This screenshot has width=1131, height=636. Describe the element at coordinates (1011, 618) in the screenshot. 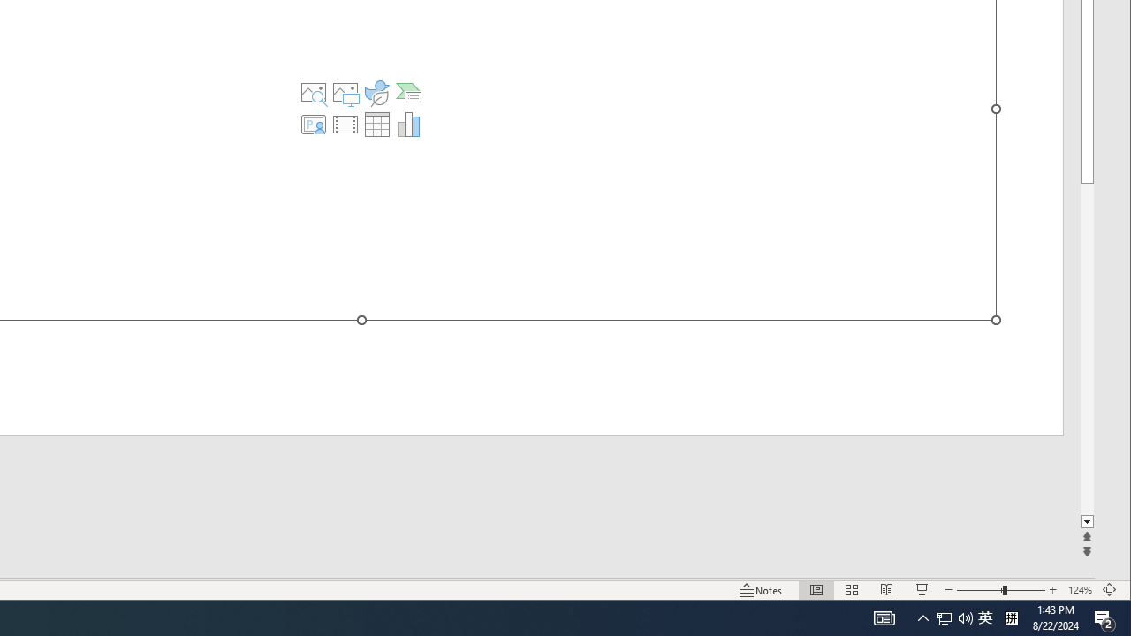

I see `Tray Input Indicator - Chinese (Simplified, China)` at that location.